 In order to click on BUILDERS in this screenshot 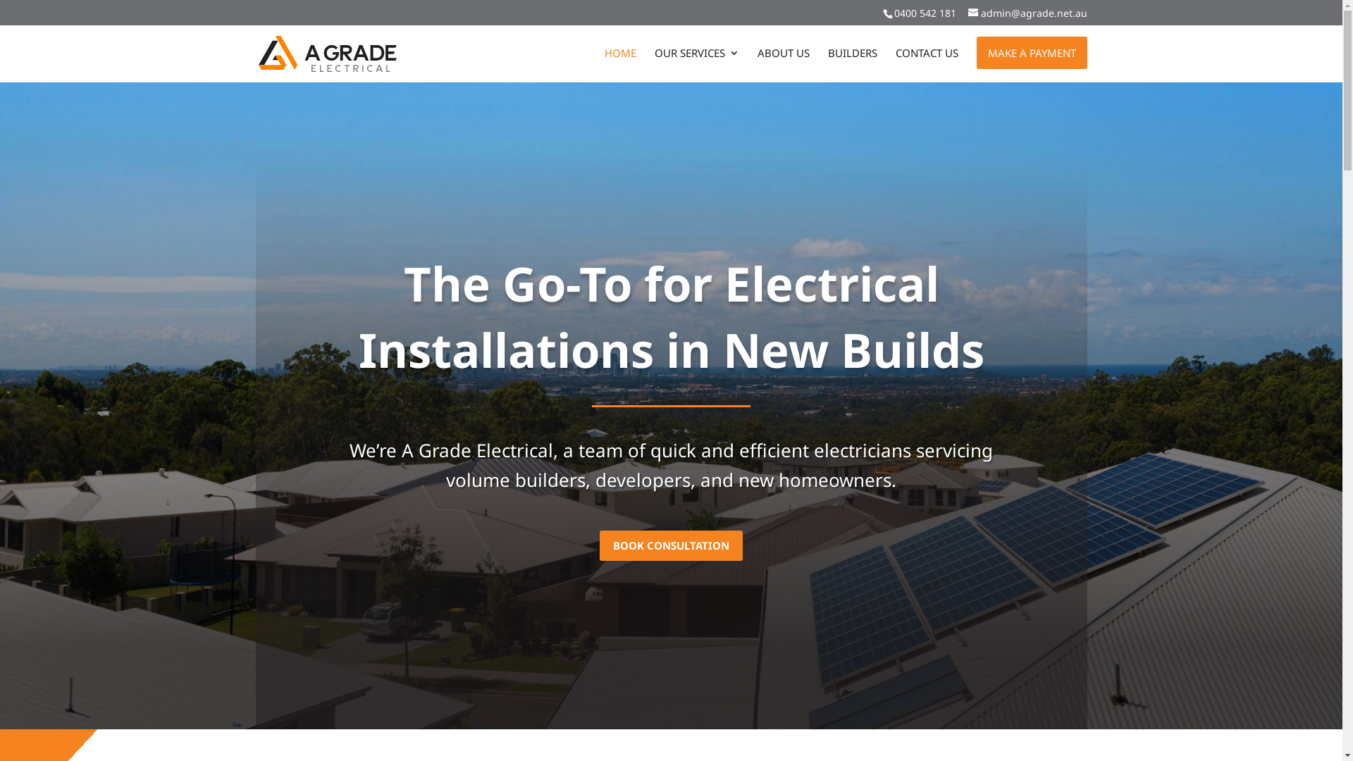, I will do `click(852, 65)`.